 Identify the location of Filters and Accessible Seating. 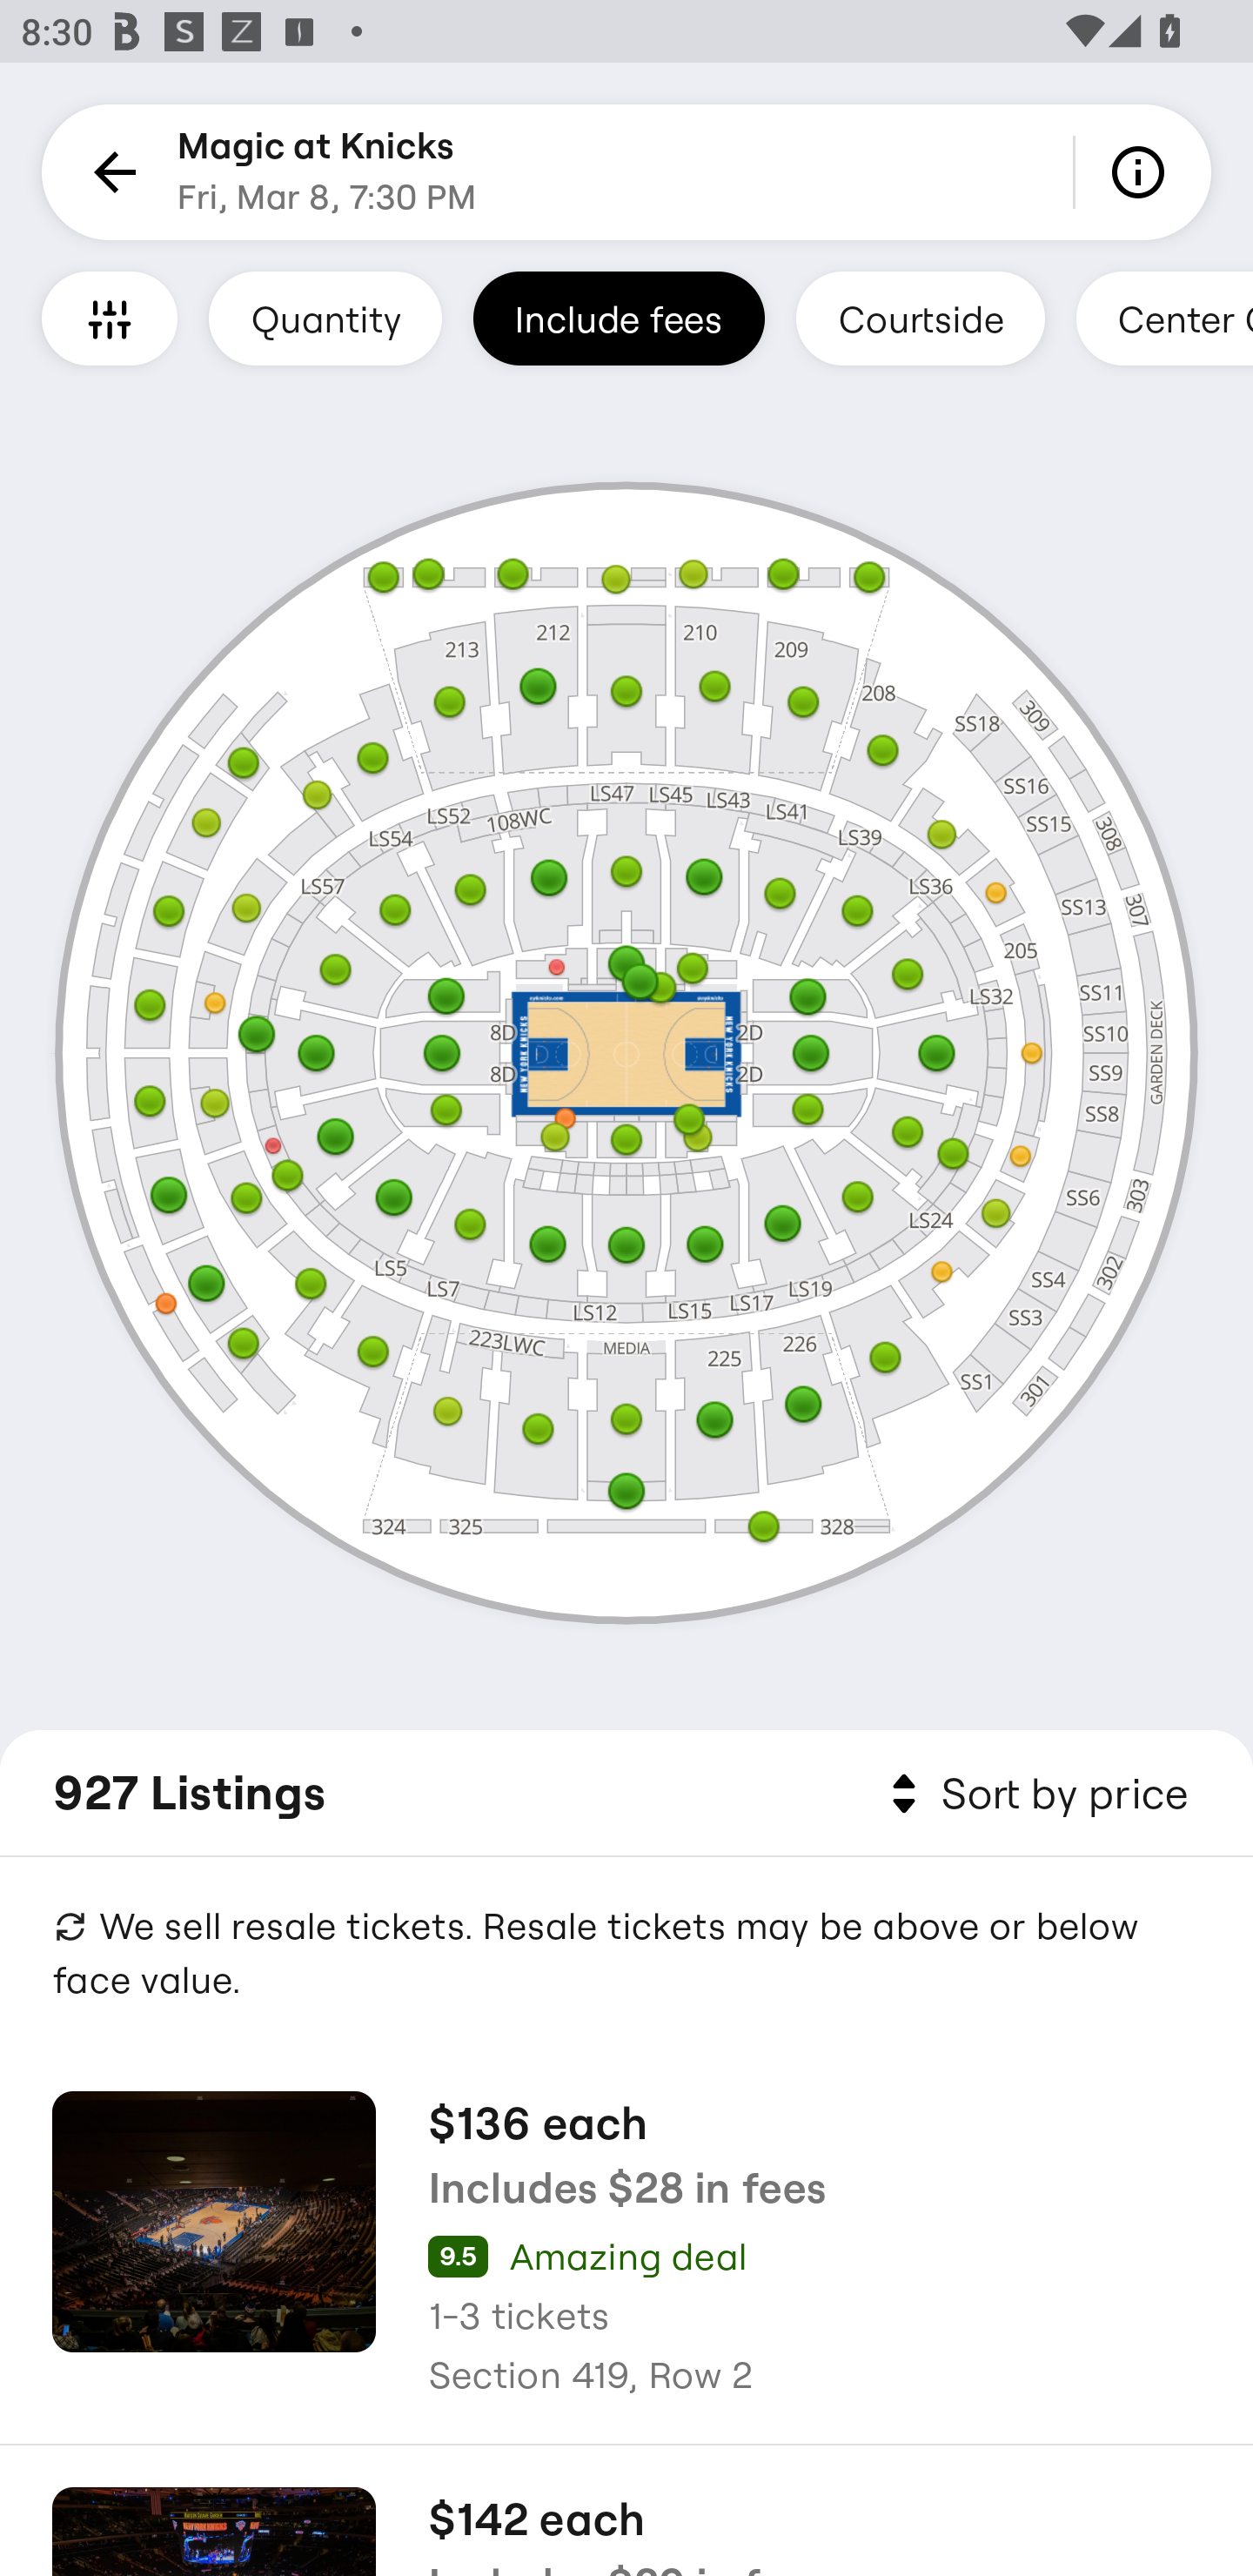
(110, 318).